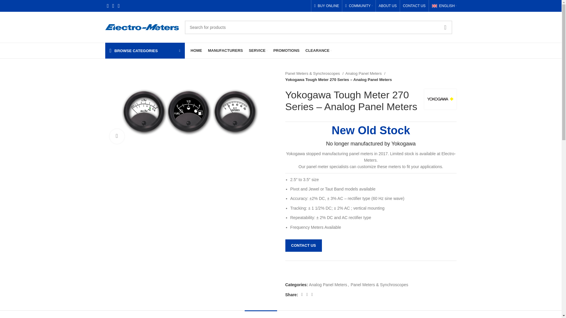 Image resolution: width=566 pixels, height=318 pixels. What do you see at coordinates (327, 6) in the screenshot?
I see `BUY ONLINE` at bounding box center [327, 6].